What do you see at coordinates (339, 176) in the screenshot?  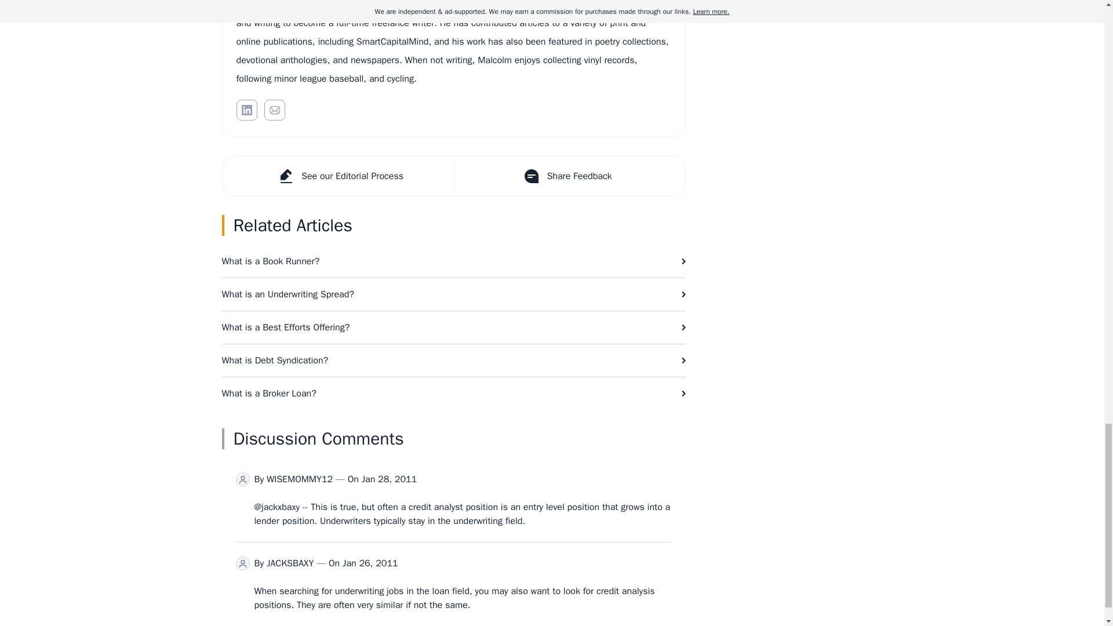 I see `See our Editorial Process` at bounding box center [339, 176].